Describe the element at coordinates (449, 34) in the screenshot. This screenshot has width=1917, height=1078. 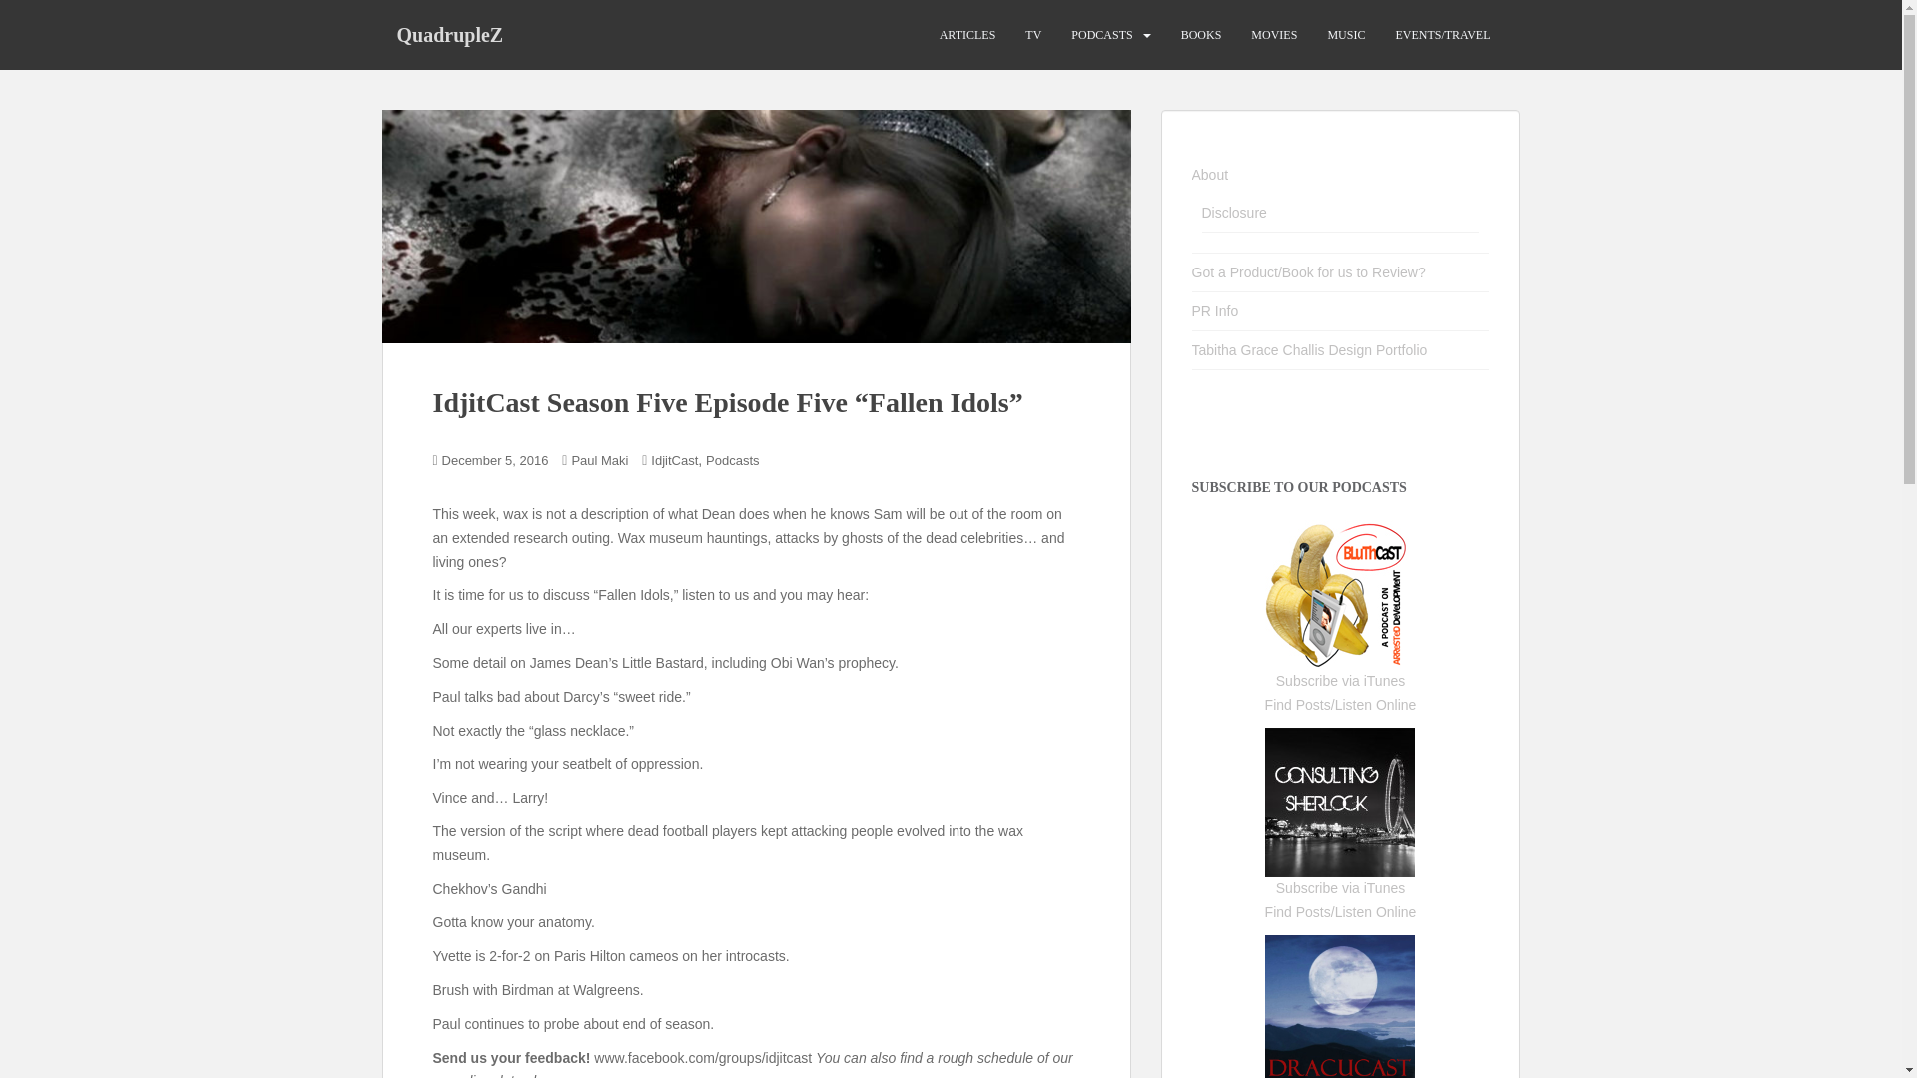
I see `QuadrupleZ` at that location.